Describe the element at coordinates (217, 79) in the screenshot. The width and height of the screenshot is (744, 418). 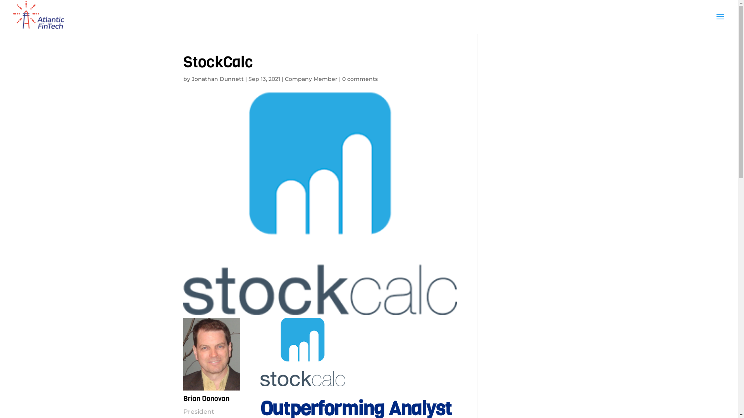
I see `Jonathan Dunnett` at that location.